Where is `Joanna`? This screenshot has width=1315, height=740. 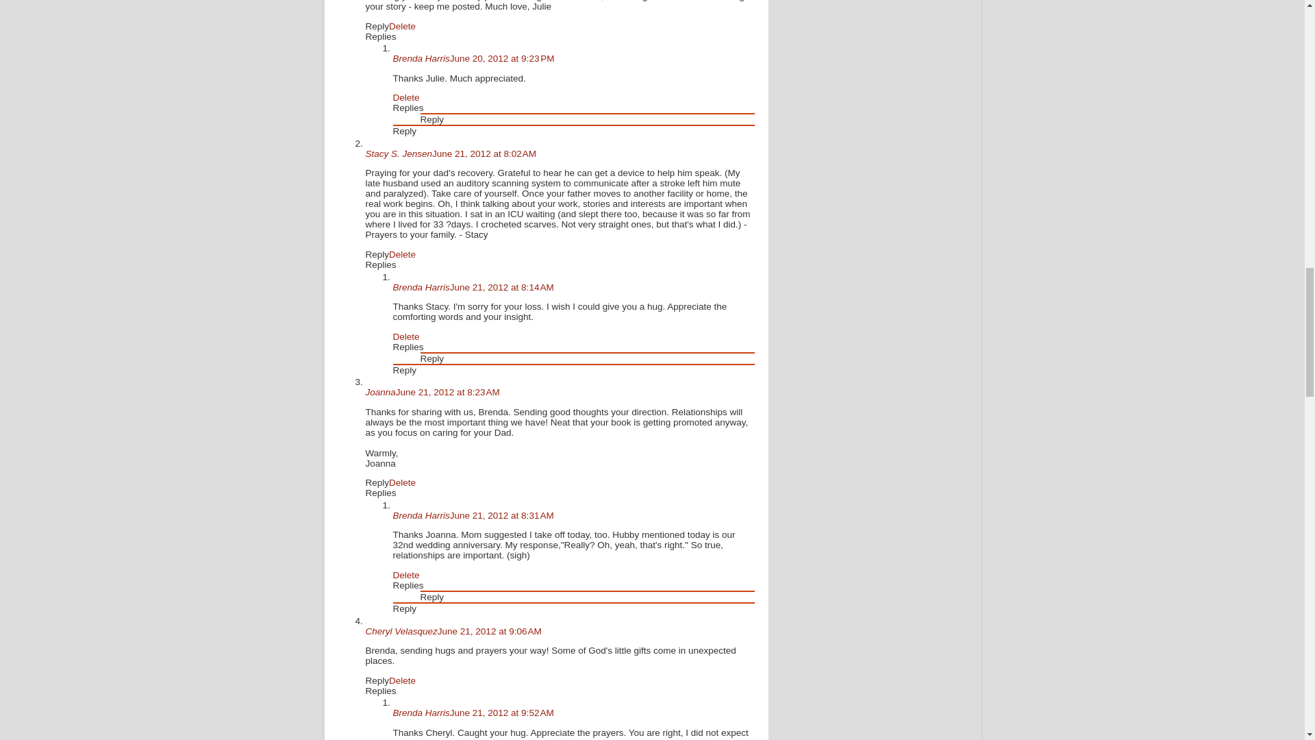
Joanna is located at coordinates (380, 392).